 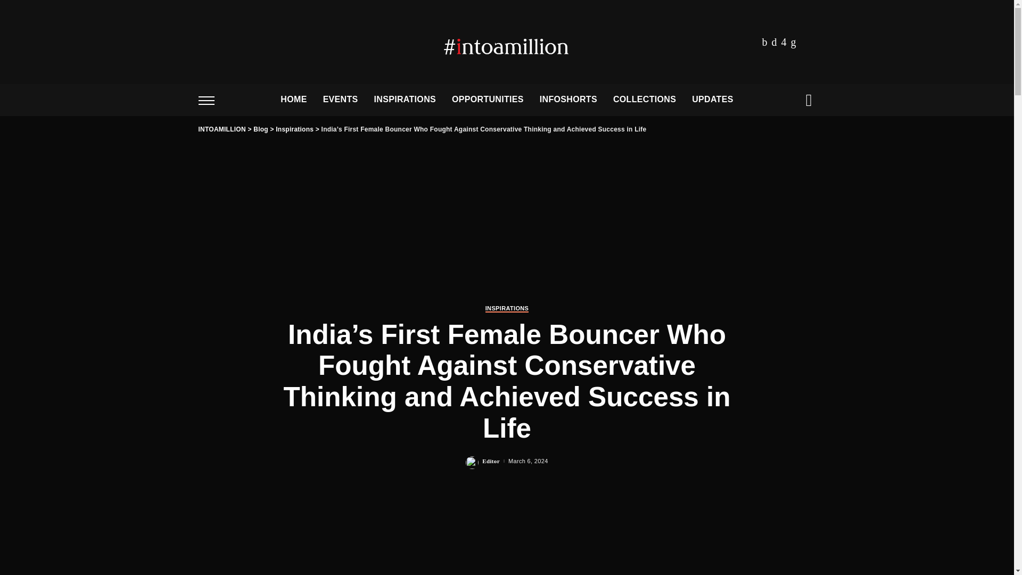 What do you see at coordinates (488, 100) in the screenshot?
I see `OPPORTUNITIES` at bounding box center [488, 100].